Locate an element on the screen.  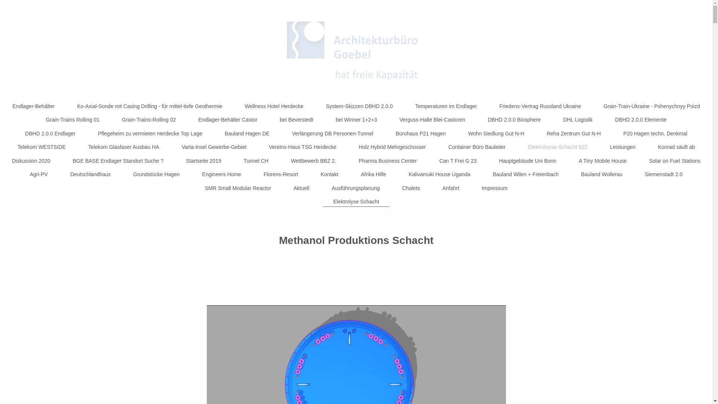
Wellness Hotel Herdecke is located at coordinates (274, 106).